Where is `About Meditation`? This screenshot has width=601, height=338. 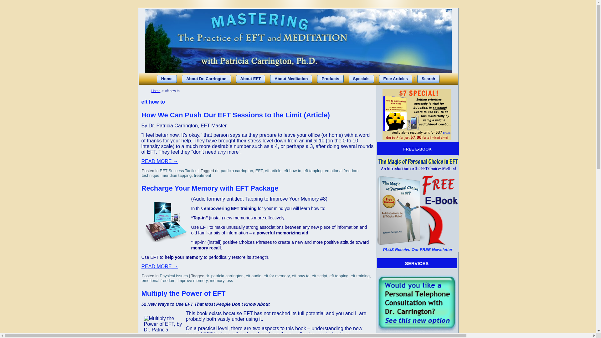
About Meditation is located at coordinates (291, 79).